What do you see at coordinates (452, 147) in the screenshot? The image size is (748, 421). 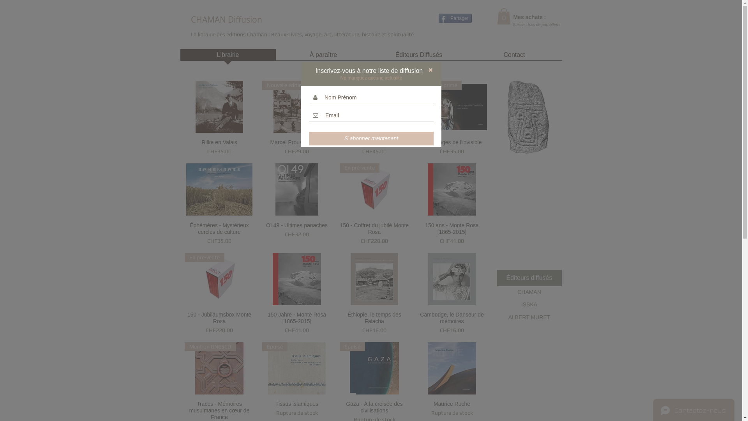 I see `Les visages de l'invisible
Prix
CHF35.00` at bounding box center [452, 147].